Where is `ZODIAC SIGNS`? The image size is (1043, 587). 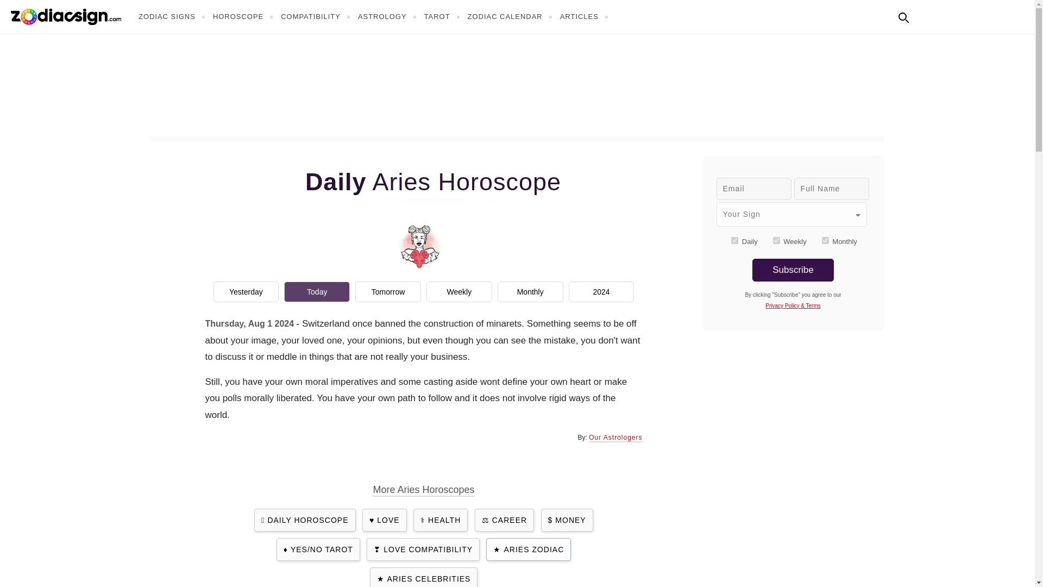 ZODIAC SIGNS is located at coordinates (173, 16).